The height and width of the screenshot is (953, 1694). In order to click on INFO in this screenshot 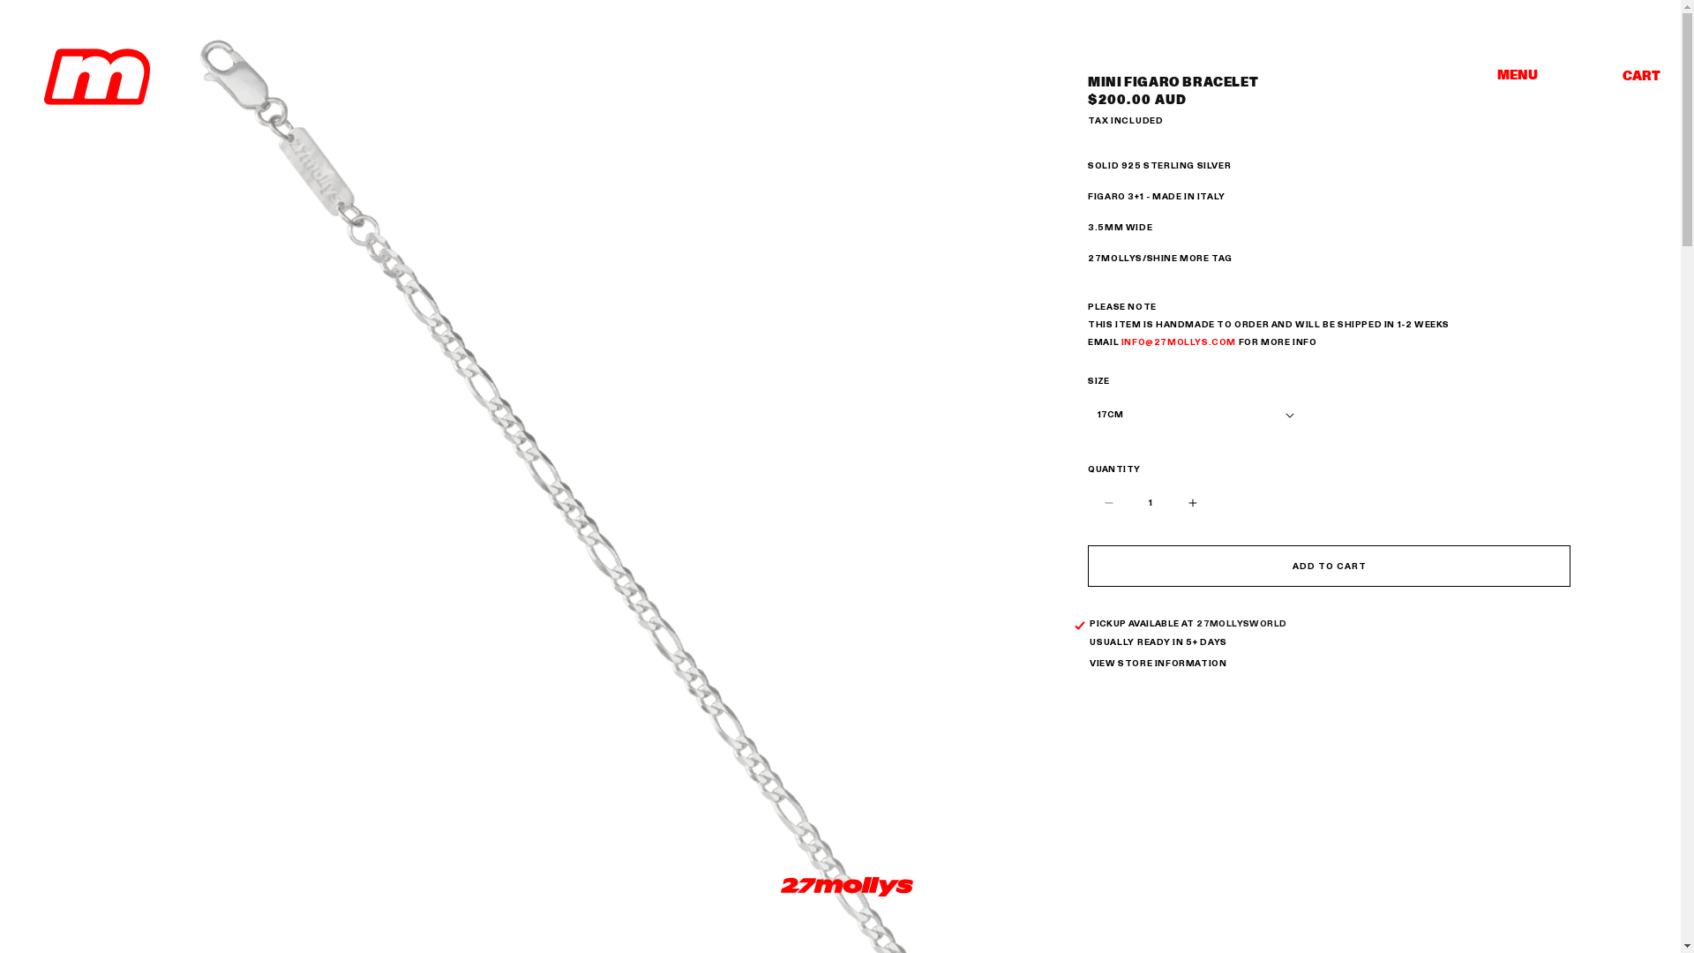, I will do `click(1133, 341)`.